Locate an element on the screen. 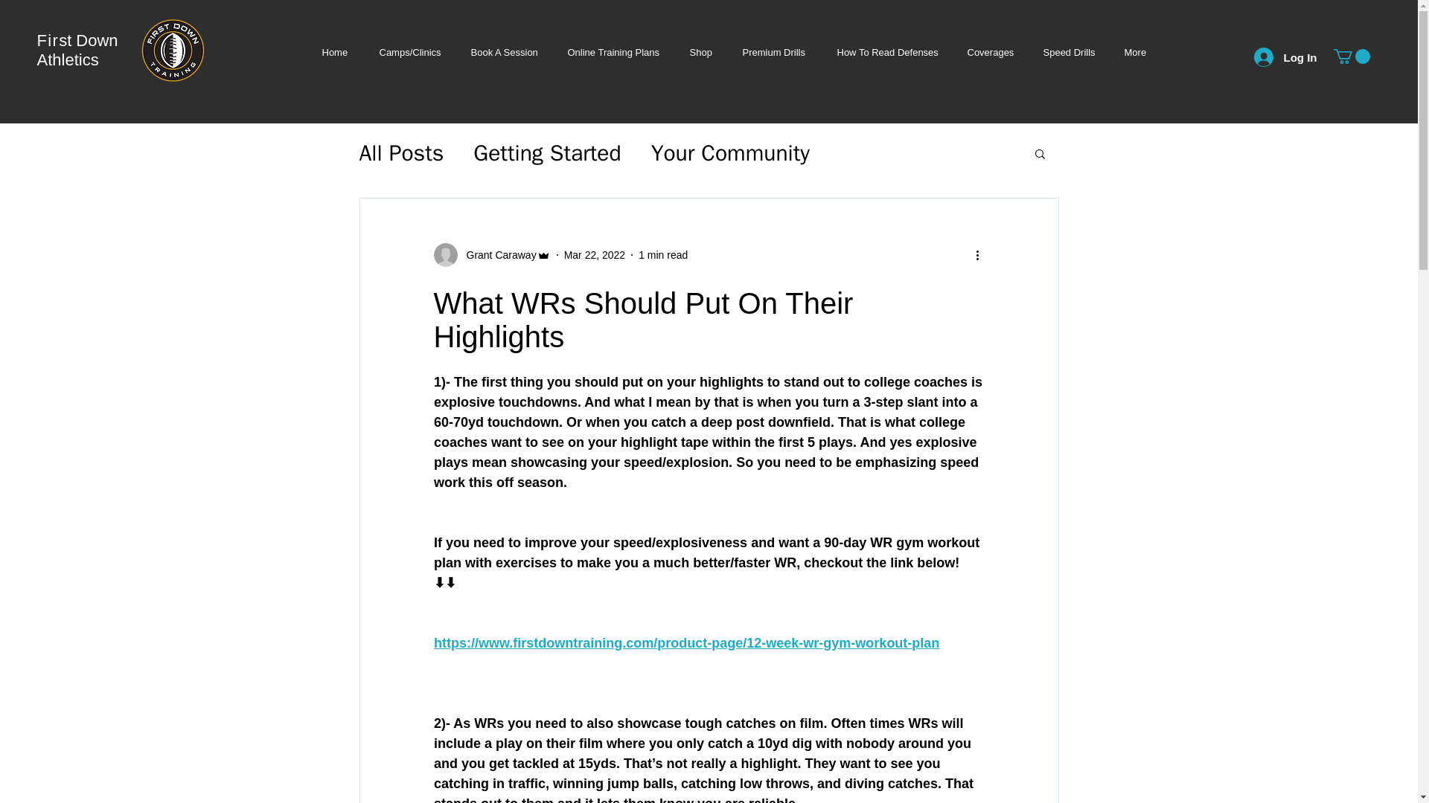  How To Read Defenses is located at coordinates (886, 52).